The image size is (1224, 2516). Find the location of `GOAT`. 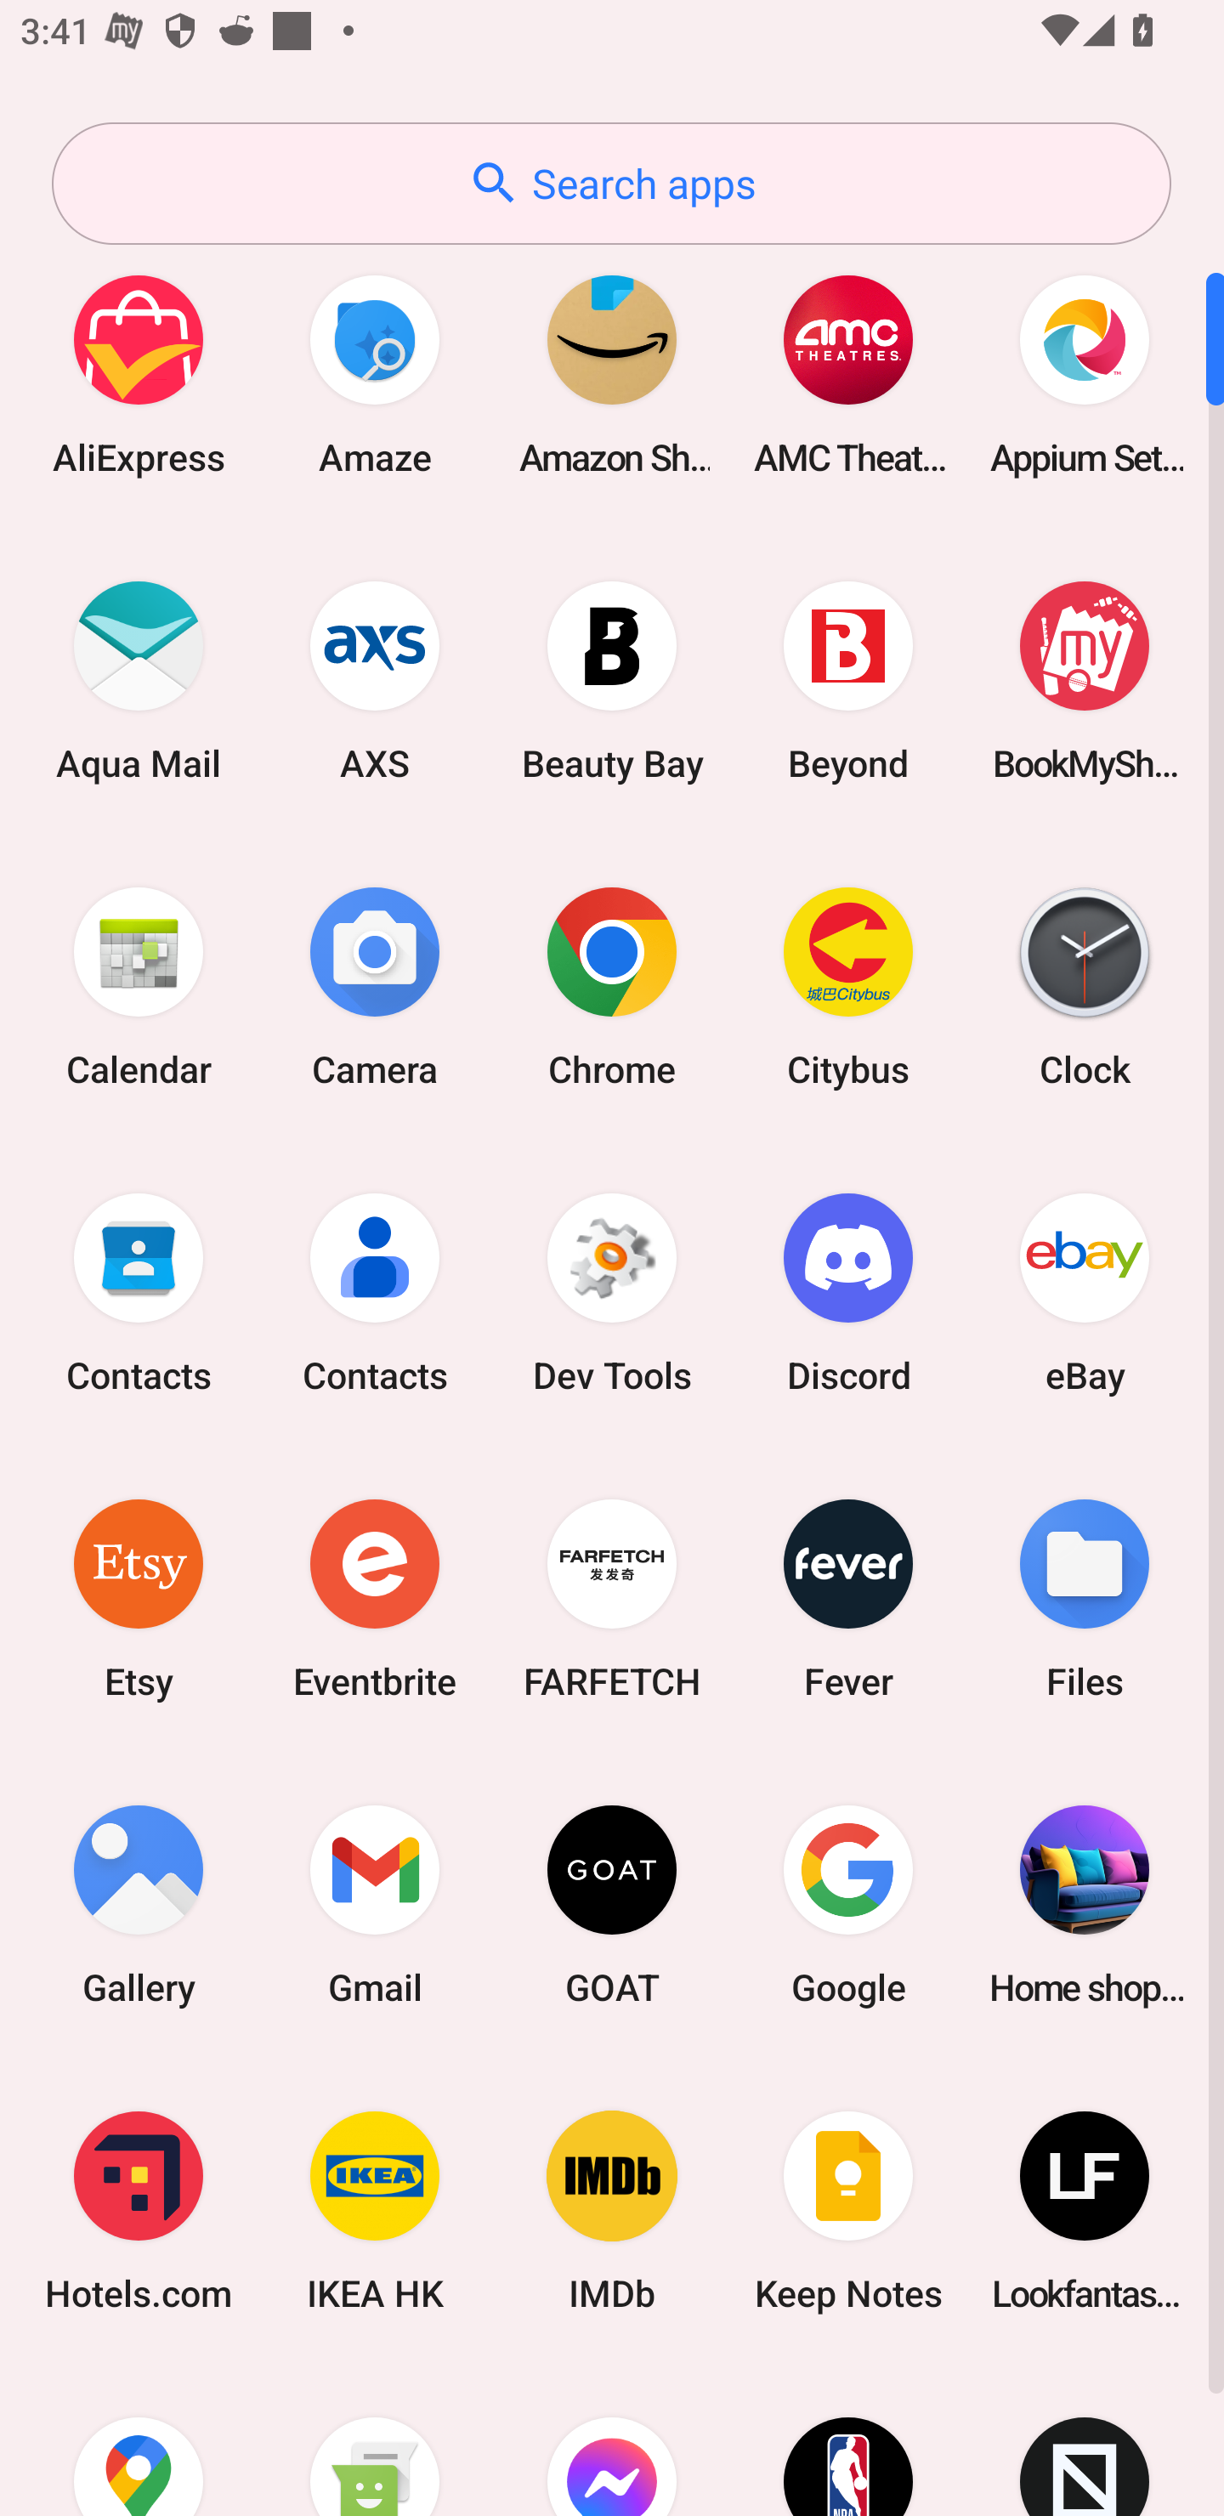

GOAT is located at coordinates (612, 1904).